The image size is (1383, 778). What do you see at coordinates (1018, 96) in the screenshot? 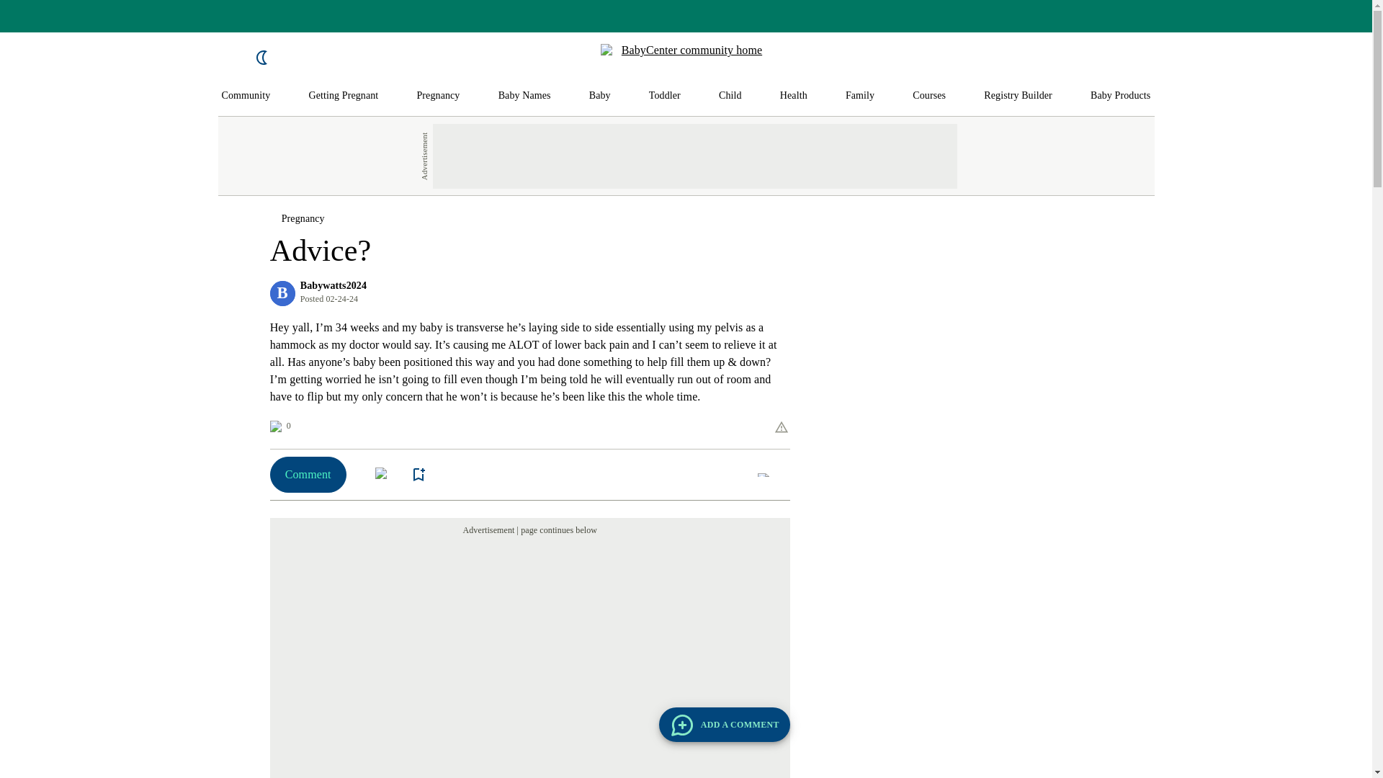
I see `Registry Builder` at bounding box center [1018, 96].